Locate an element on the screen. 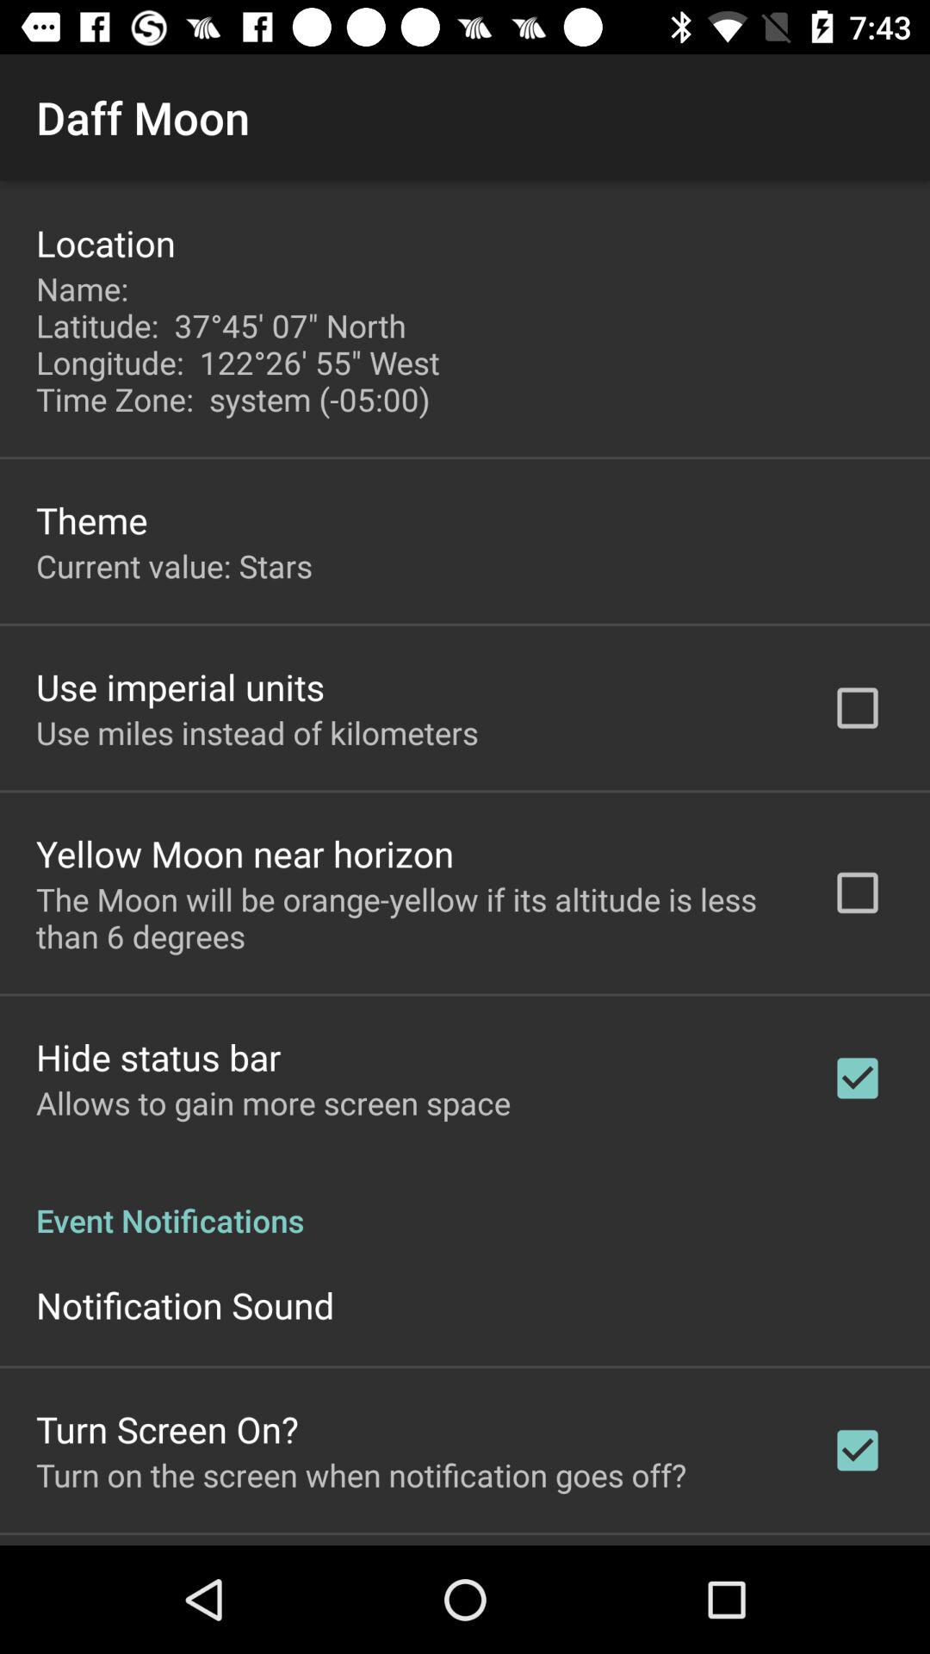  press hide status bar item is located at coordinates (158, 1056).